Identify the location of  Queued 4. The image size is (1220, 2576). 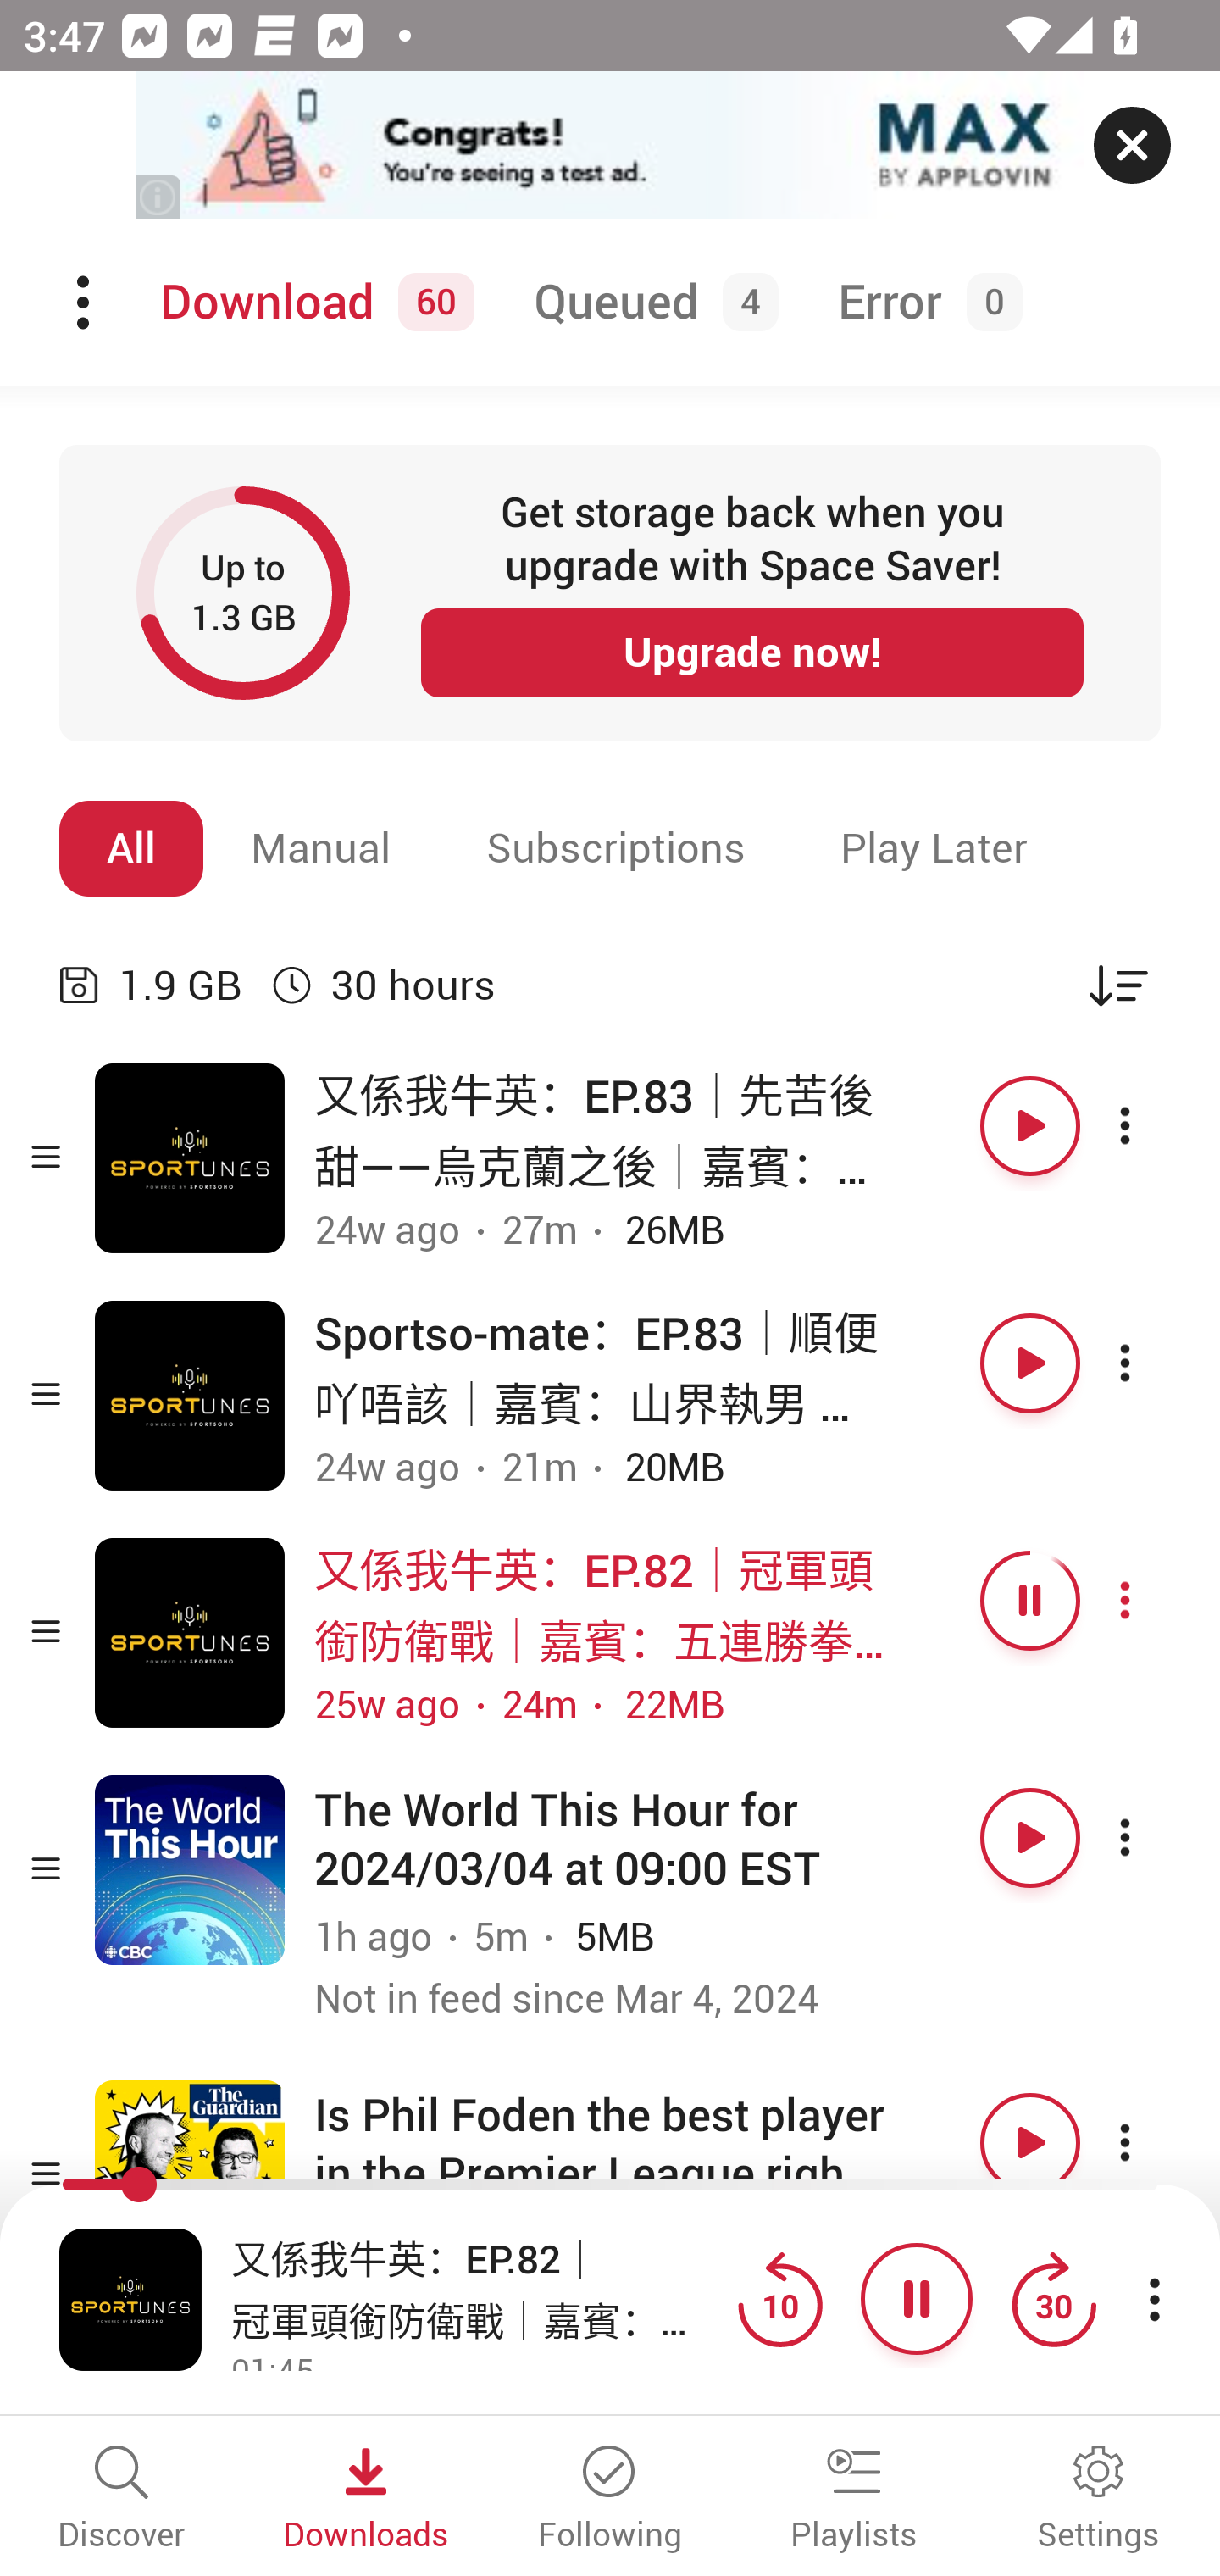
(650, 303).